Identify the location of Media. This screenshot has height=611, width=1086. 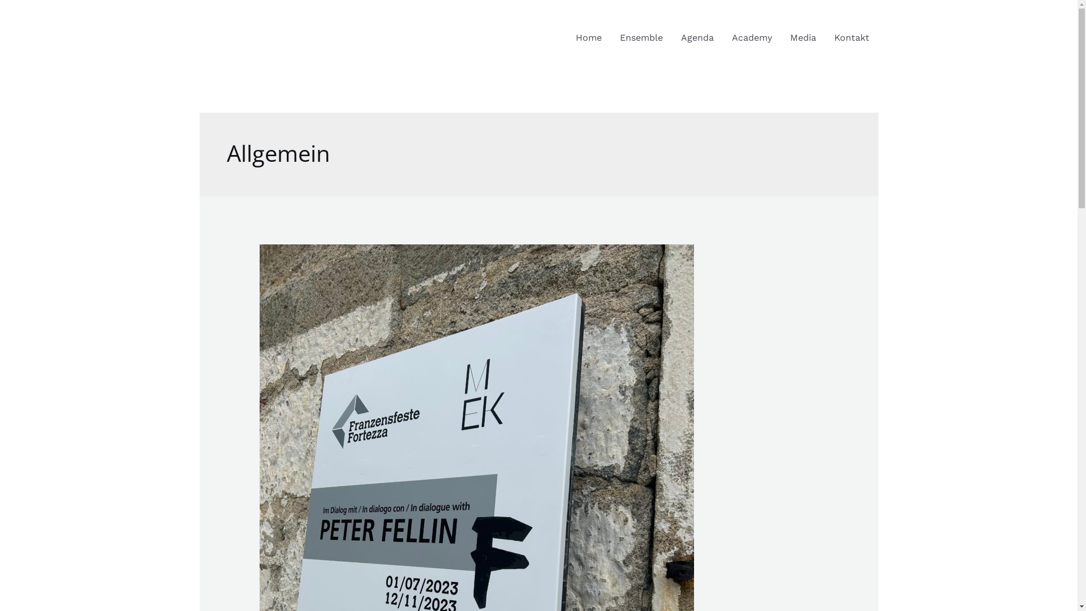
(803, 38).